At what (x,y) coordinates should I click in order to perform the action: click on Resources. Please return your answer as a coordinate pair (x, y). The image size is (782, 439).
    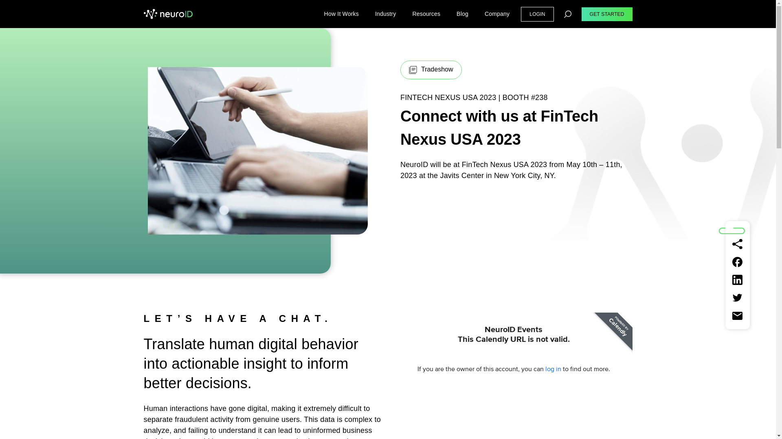
    Looking at the image, I should click on (426, 14).